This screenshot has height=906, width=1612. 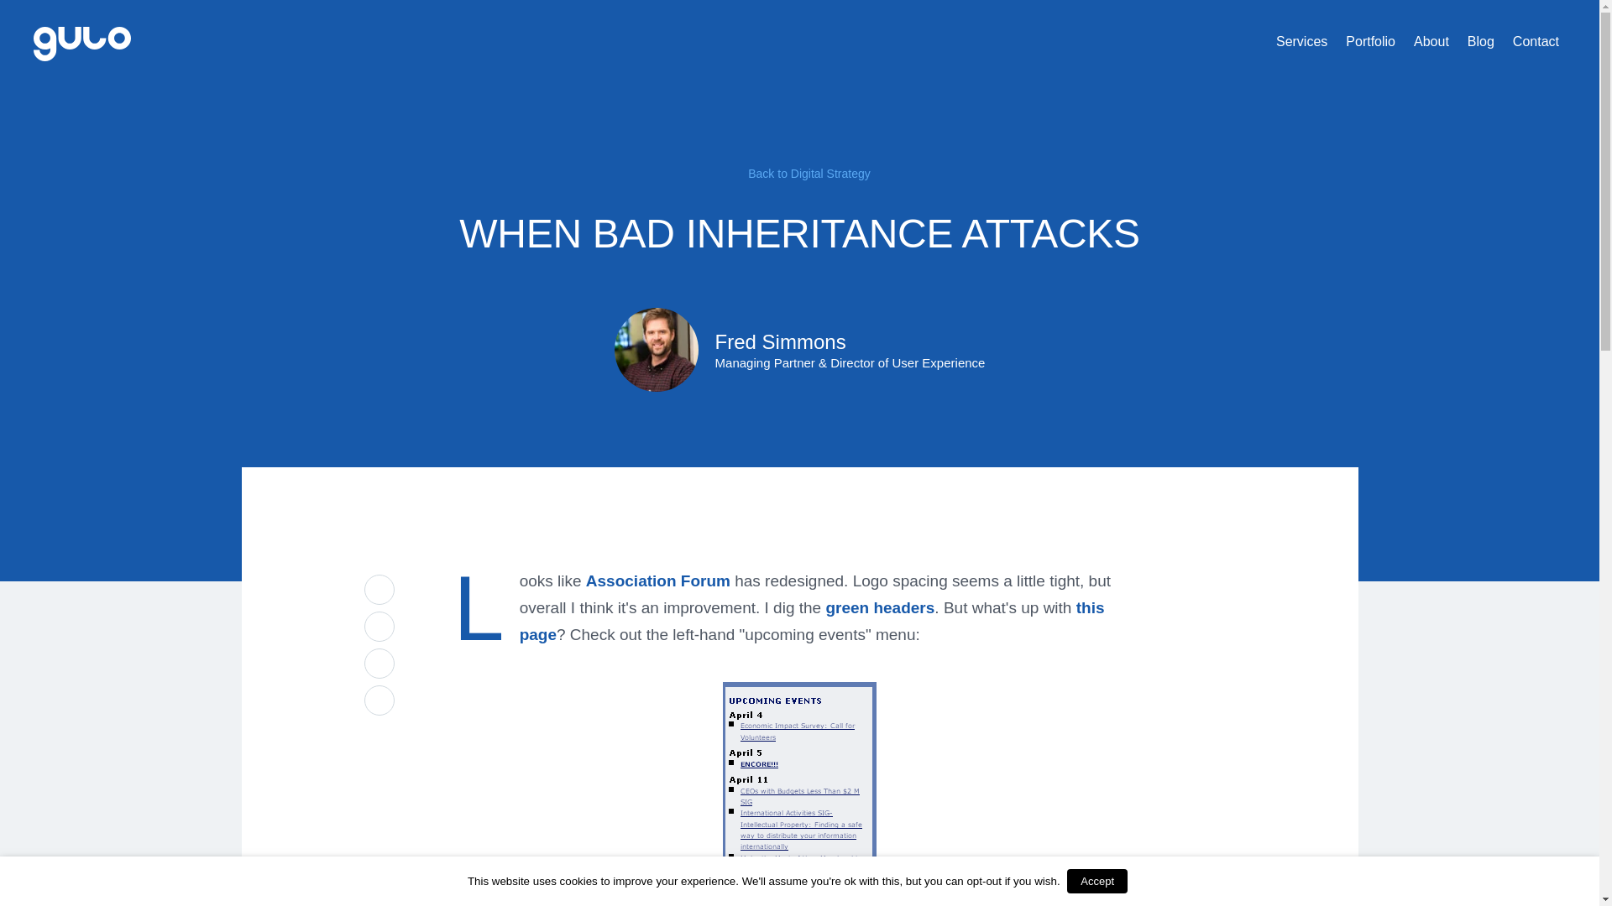 What do you see at coordinates (1370, 42) in the screenshot?
I see `Portfolio` at bounding box center [1370, 42].